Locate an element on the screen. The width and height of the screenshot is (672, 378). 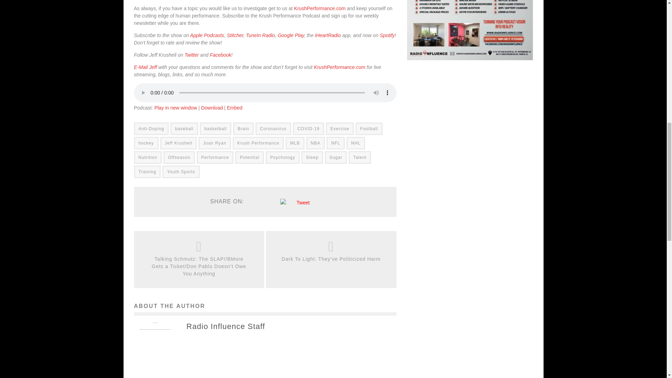
iHeartRadio is located at coordinates (328, 35).